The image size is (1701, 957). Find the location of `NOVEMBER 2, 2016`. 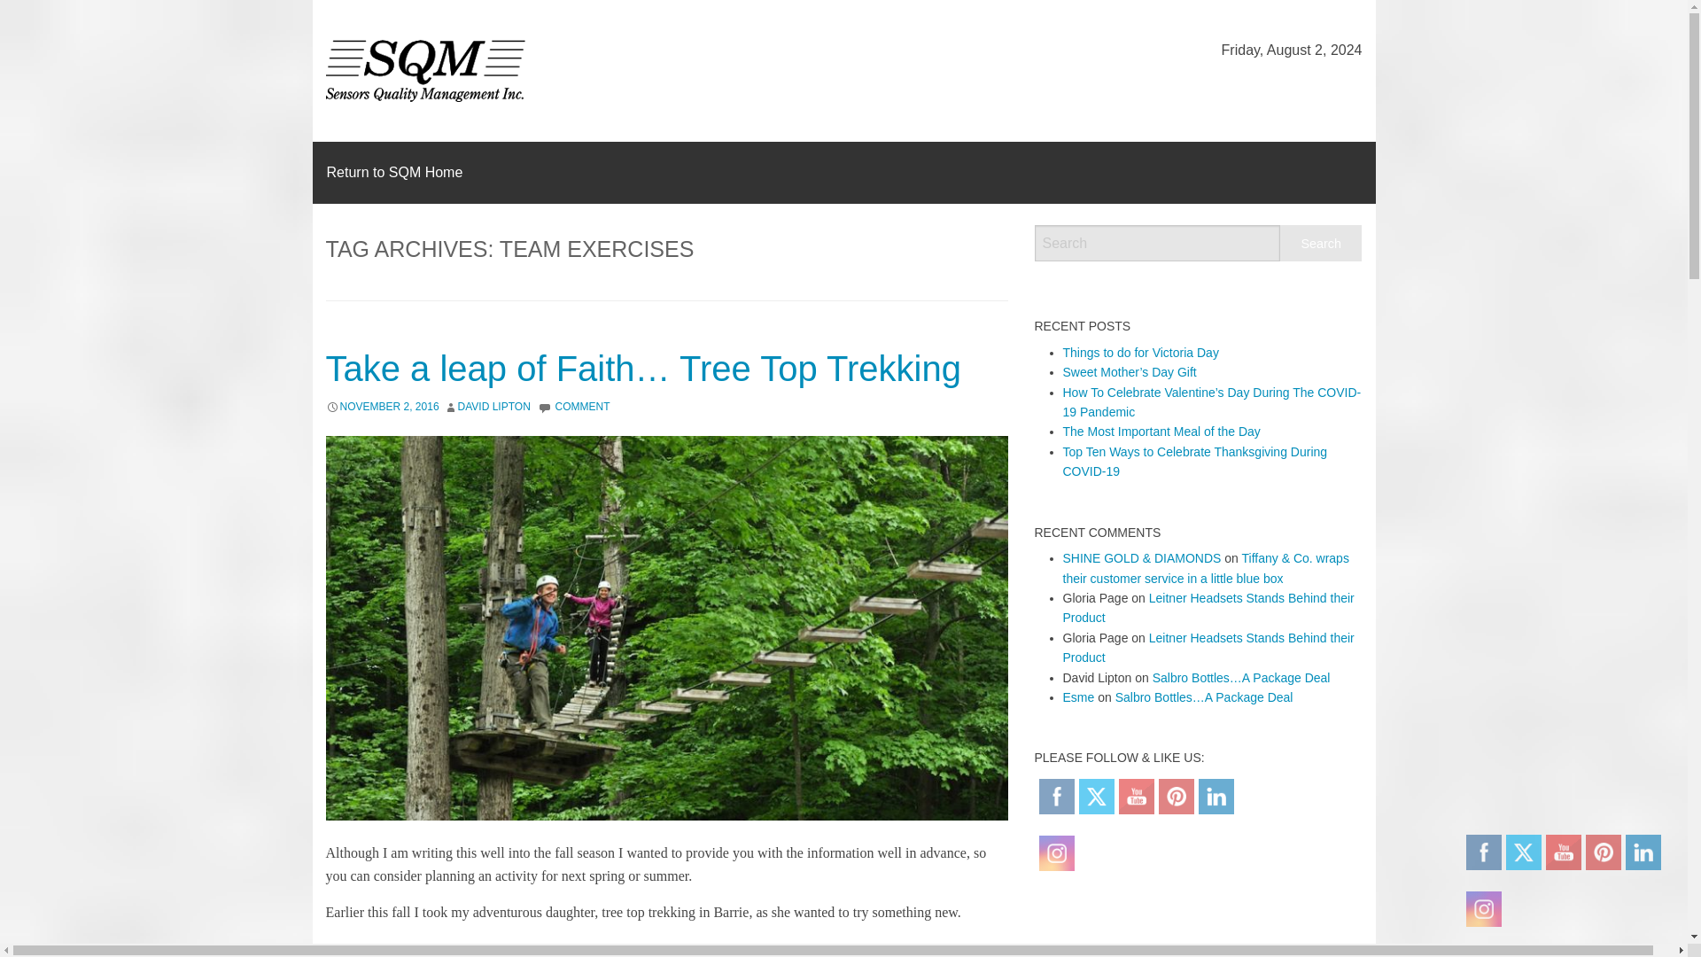

NOVEMBER 2, 2016 is located at coordinates (390, 406).